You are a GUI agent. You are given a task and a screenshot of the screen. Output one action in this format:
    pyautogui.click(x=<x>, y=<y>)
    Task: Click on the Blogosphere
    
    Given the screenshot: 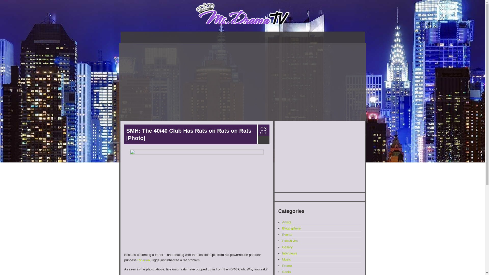 What is the action you would take?
    pyautogui.click(x=291, y=228)
    